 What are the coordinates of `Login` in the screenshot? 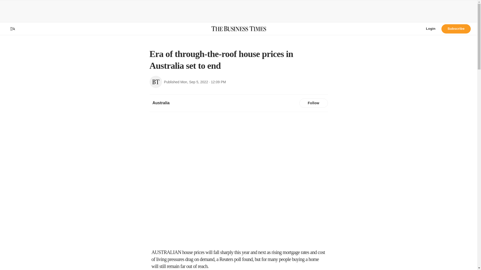 It's located at (430, 28).